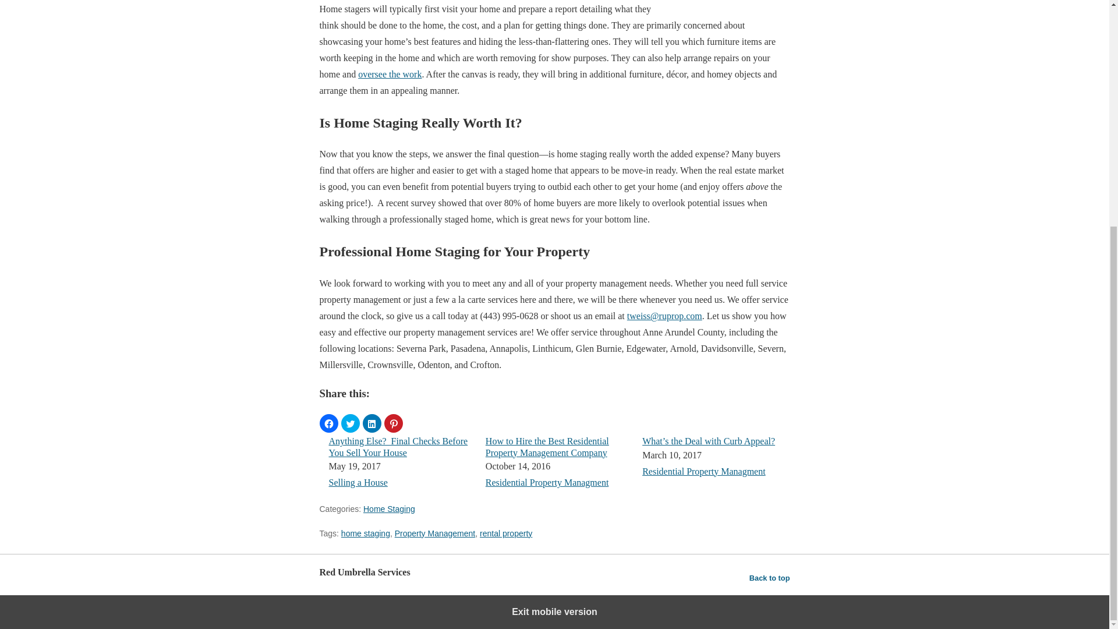  I want to click on Click to share on Pinterest, so click(394, 423).